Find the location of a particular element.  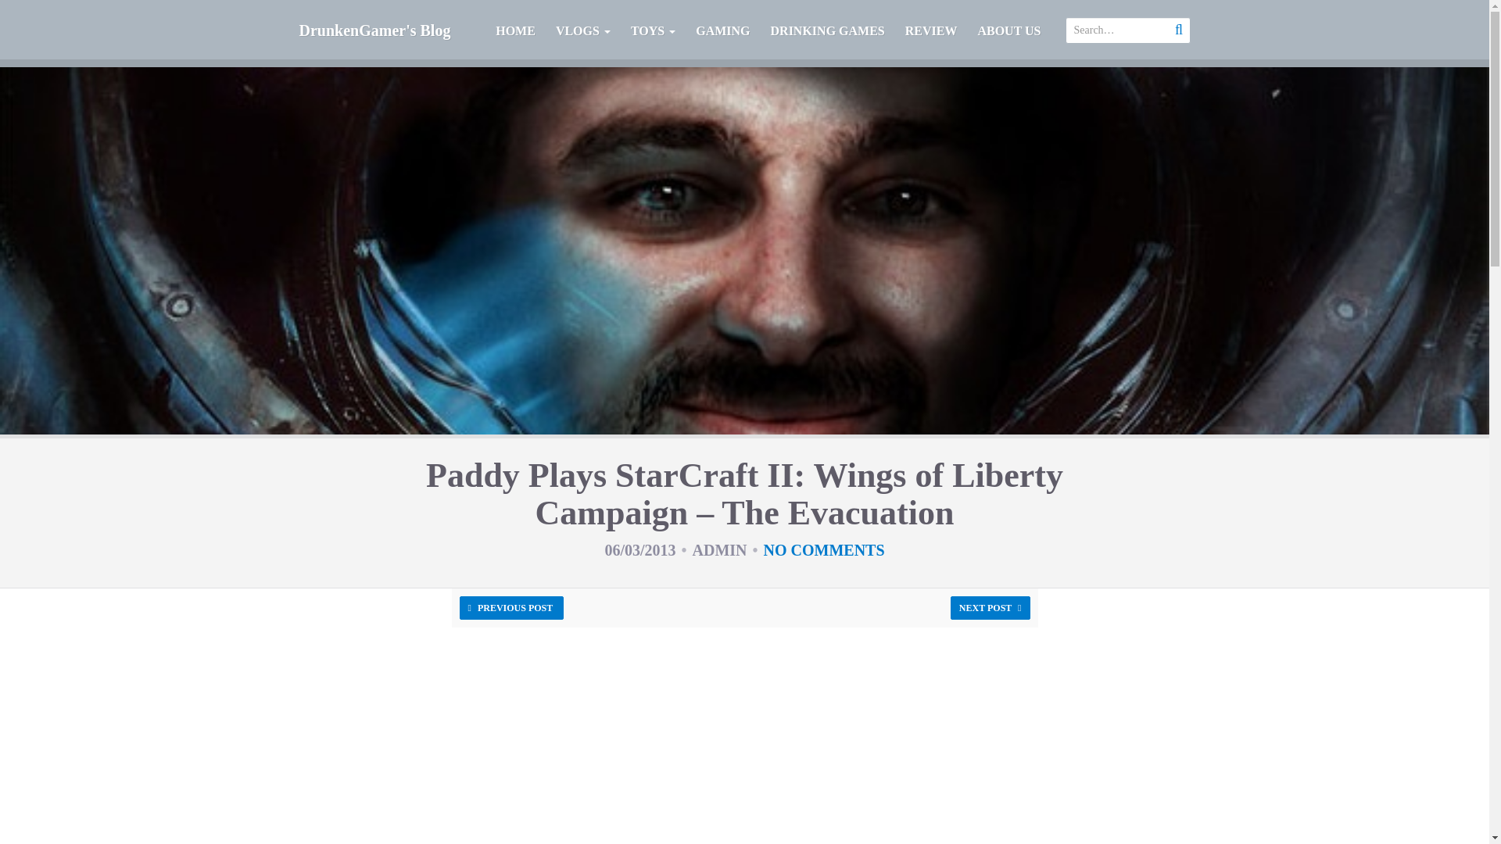

GAMING is located at coordinates (722, 34).